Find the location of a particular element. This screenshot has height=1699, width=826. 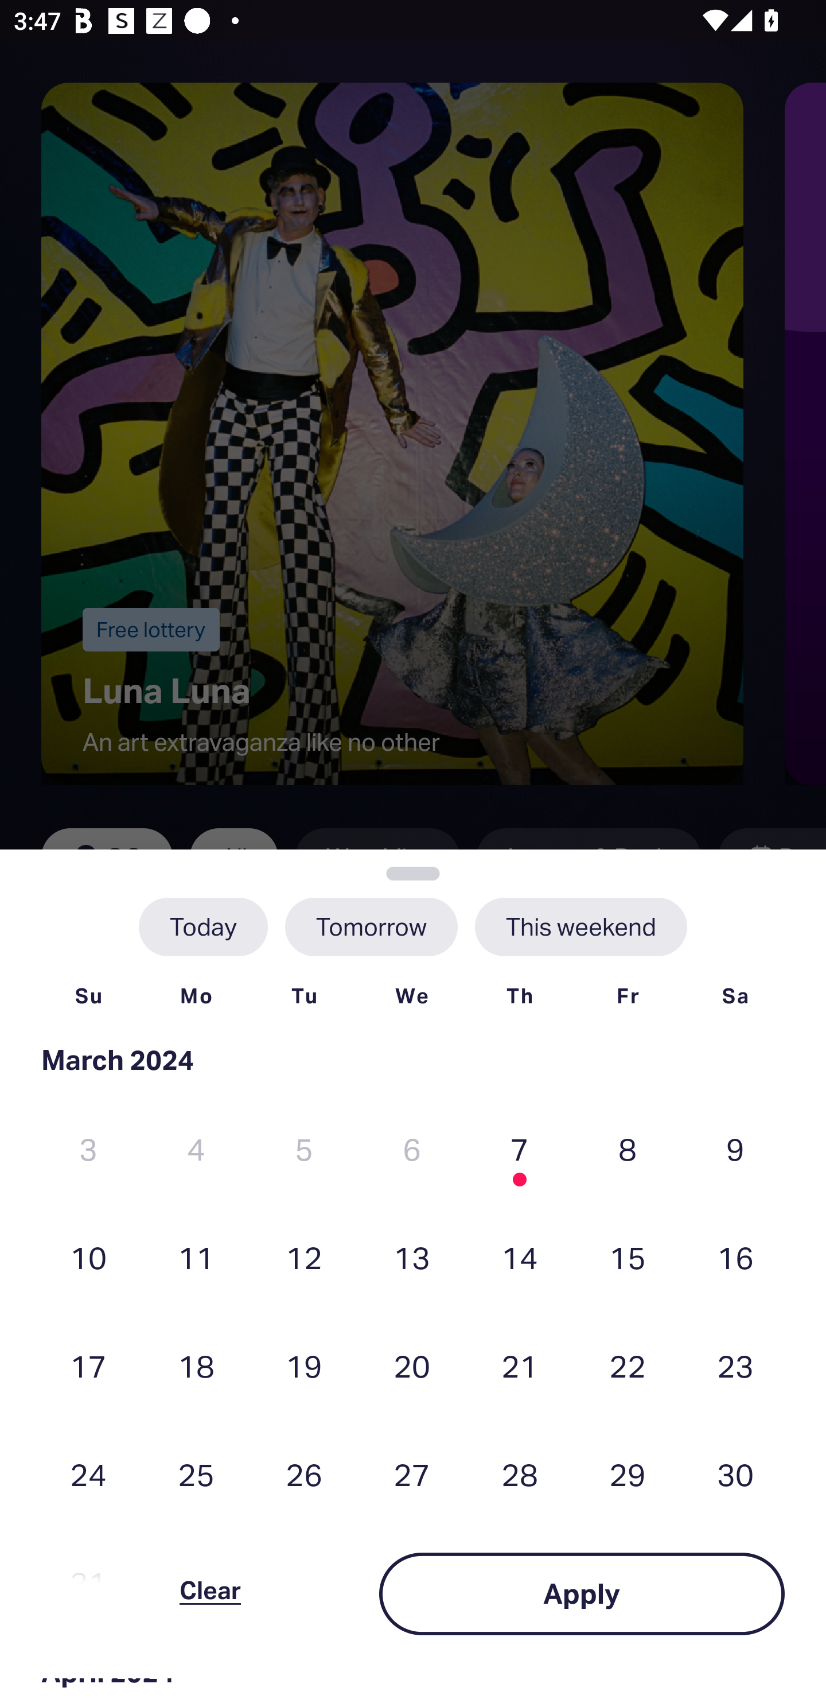

Tomorrow is located at coordinates (371, 926).